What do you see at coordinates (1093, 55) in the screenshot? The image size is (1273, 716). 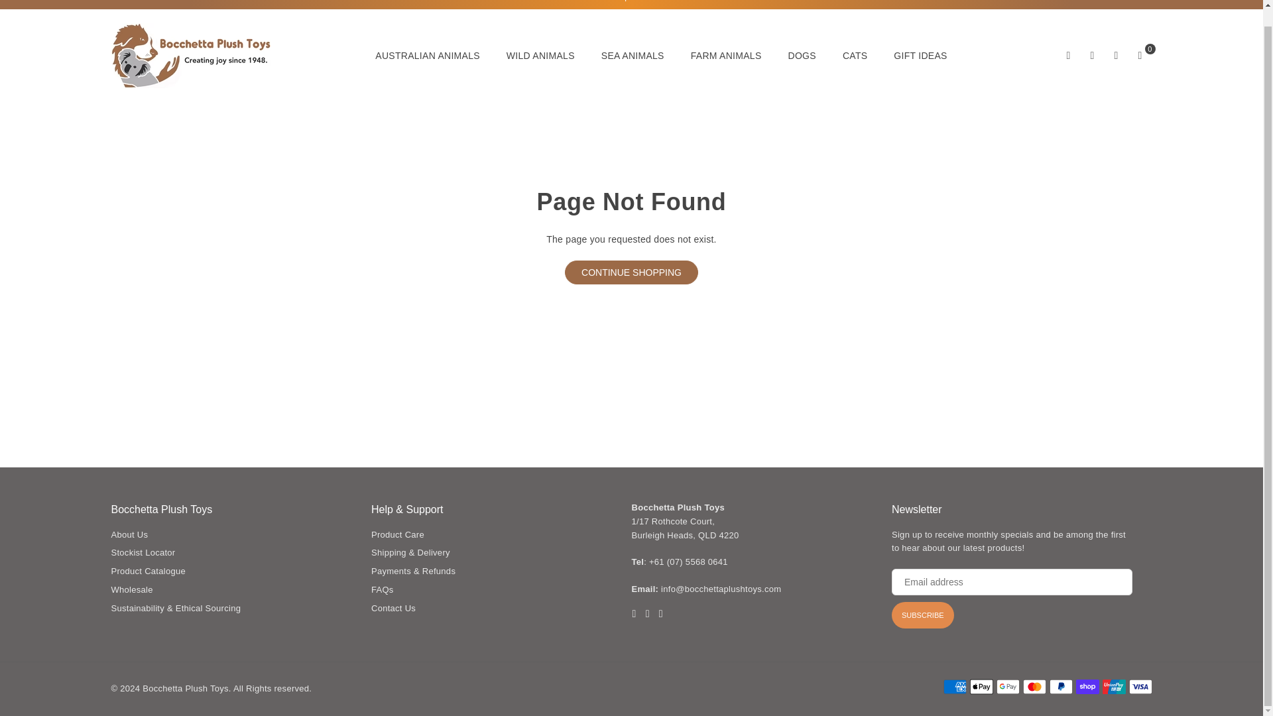 I see `Settings` at bounding box center [1093, 55].